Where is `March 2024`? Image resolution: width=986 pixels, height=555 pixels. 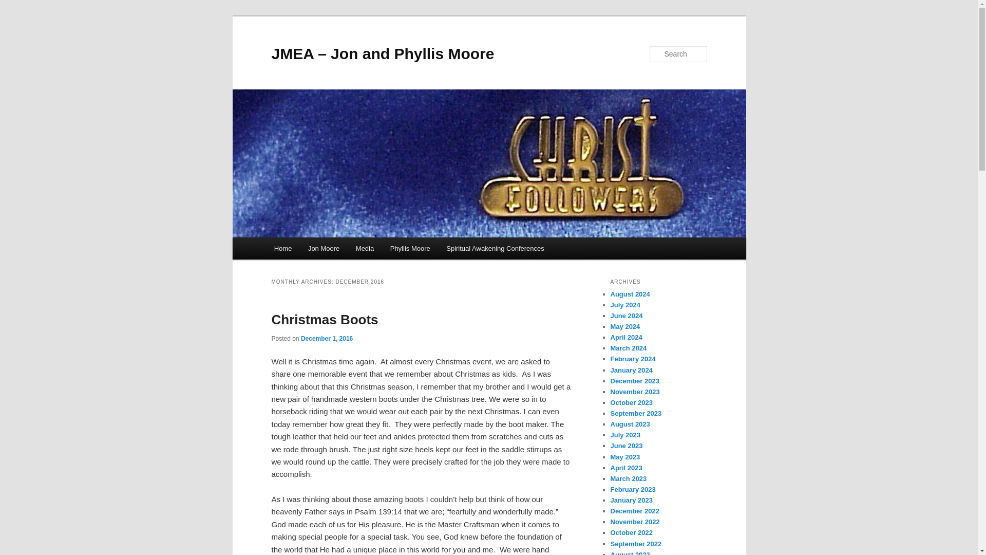
March 2024 is located at coordinates (629, 347).